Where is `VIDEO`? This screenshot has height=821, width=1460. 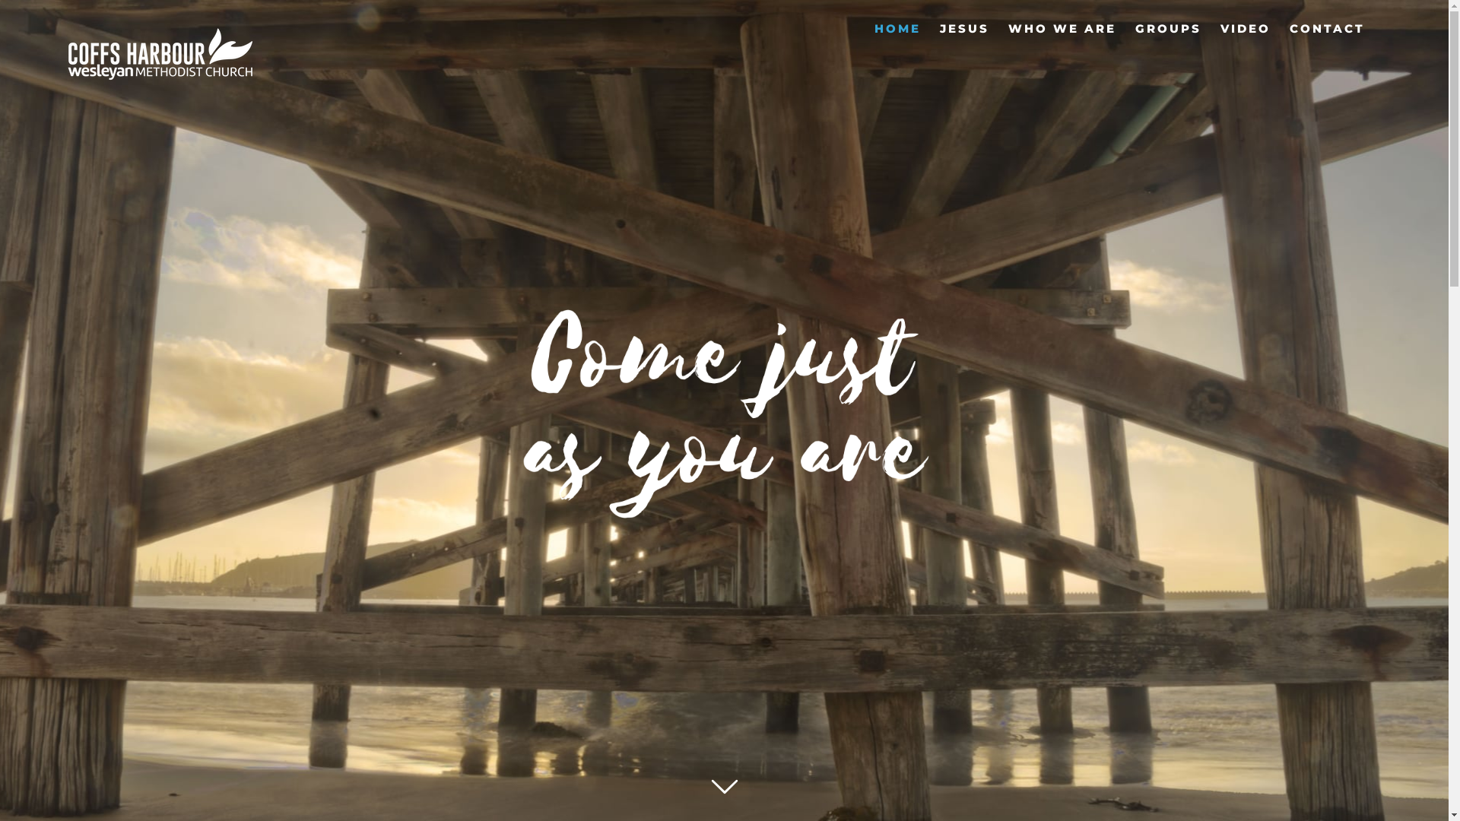 VIDEO is located at coordinates (1246, 28).